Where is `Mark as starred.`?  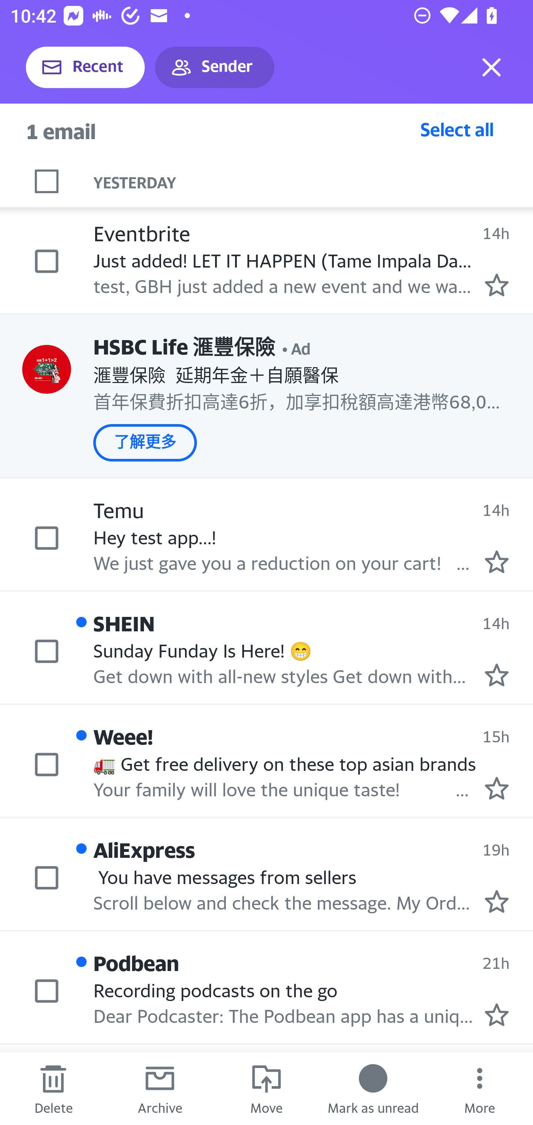
Mark as starred. is located at coordinates (497, 675).